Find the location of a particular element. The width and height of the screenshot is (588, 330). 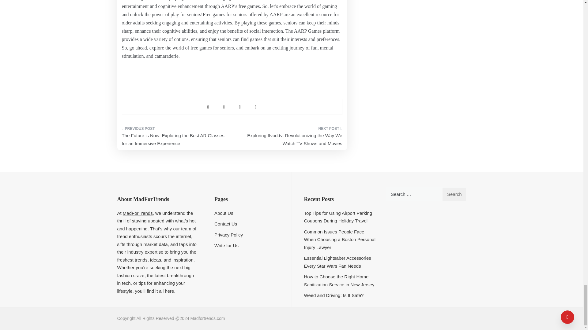

Search is located at coordinates (454, 194).